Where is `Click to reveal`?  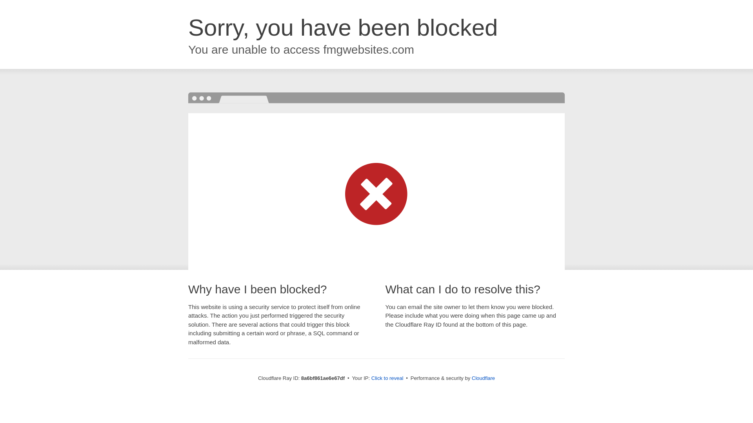 Click to reveal is located at coordinates (387, 378).